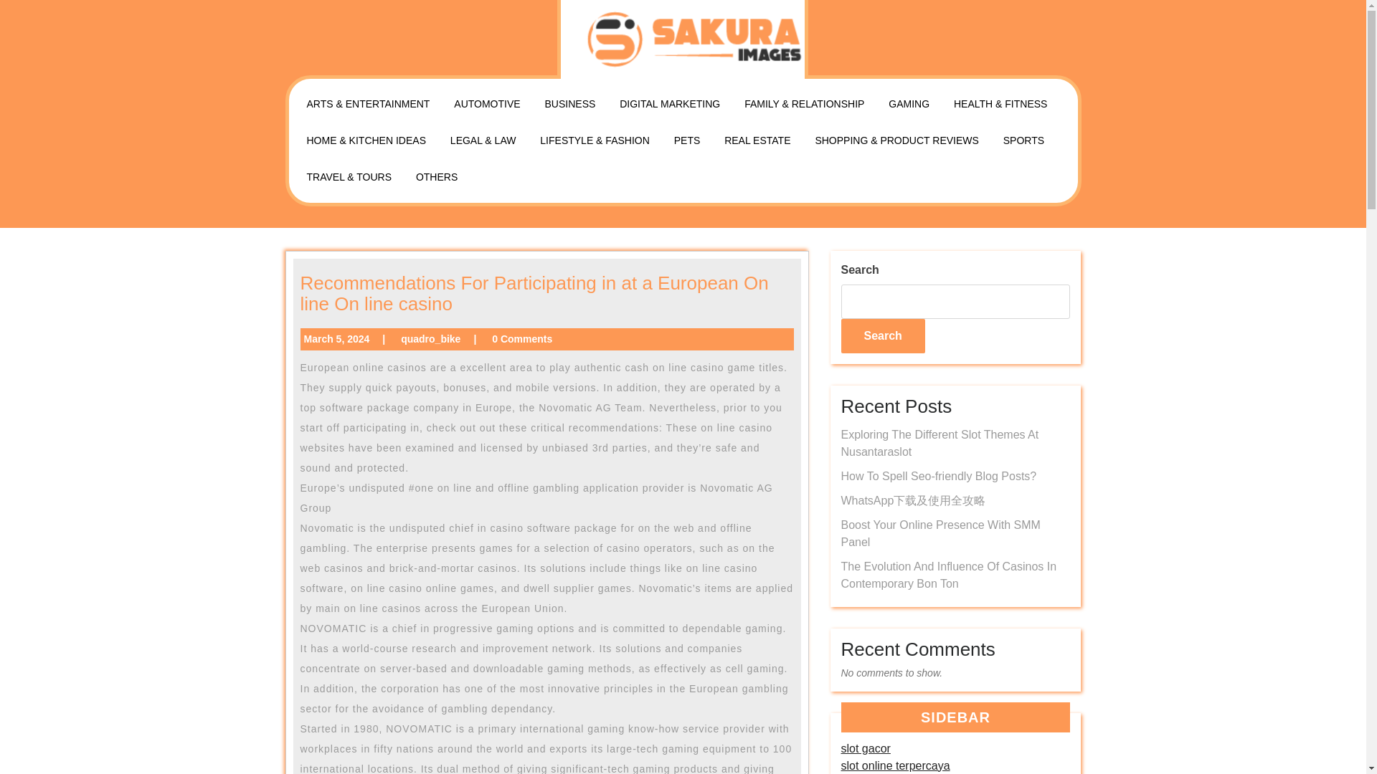  Describe the element at coordinates (940, 533) in the screenshot. I see `Boost Your Online Presence With SMM Panel` at that location.